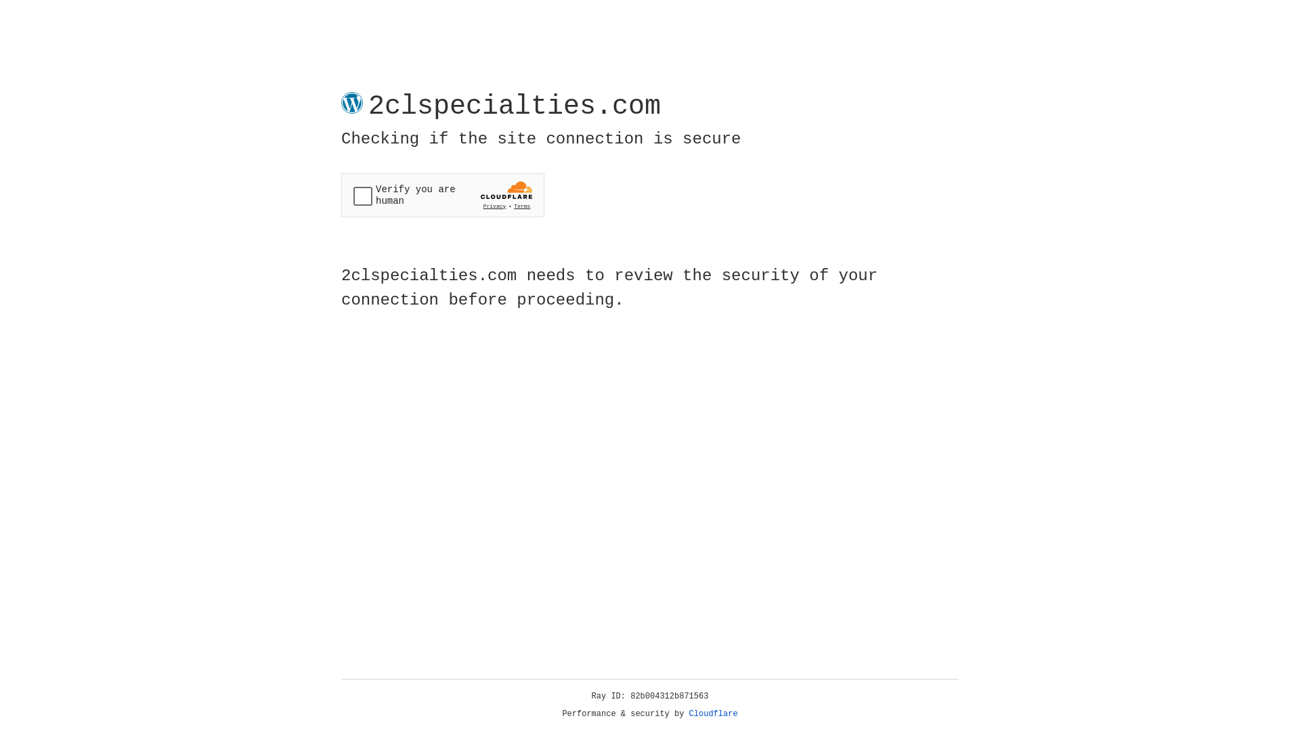  What do you see at coordinates (714, 714) in the screenshot?
I see `Cloudflare` at bounding box center [714, 714].